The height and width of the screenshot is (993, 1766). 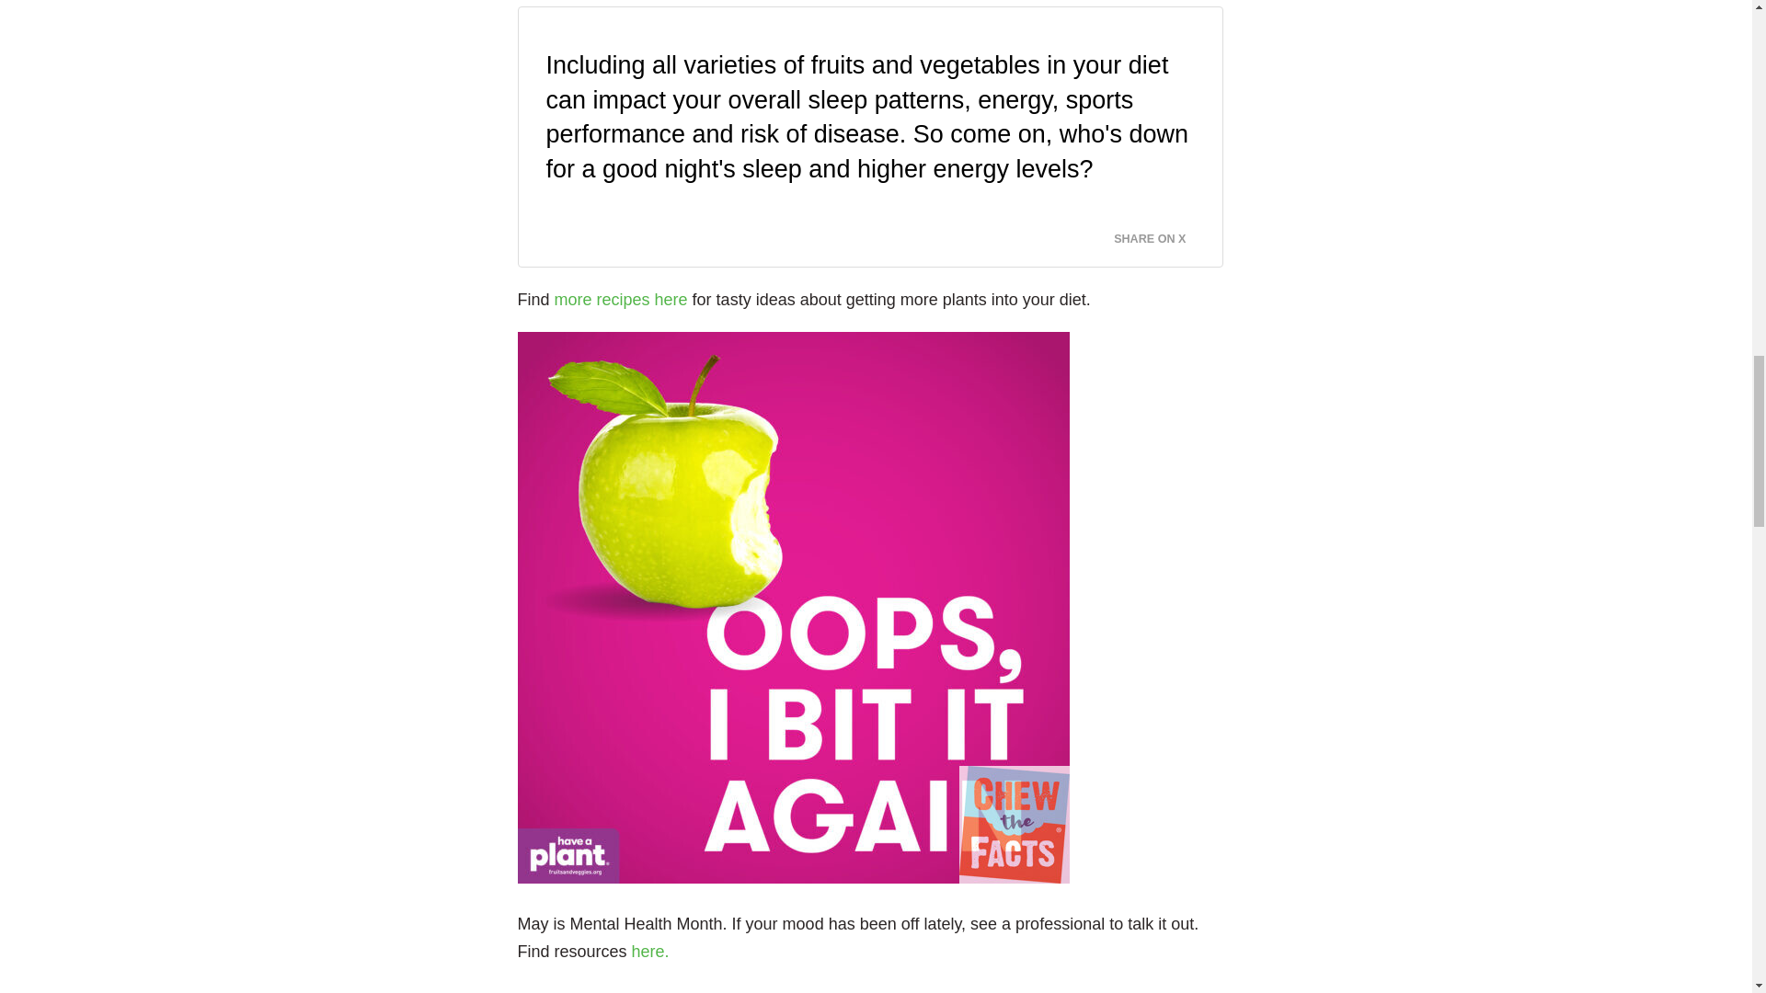 What do you see at coordinates (1161, 234) in the screenshot?
I see `SHARE ON X` at bounding box center [1161, 234].